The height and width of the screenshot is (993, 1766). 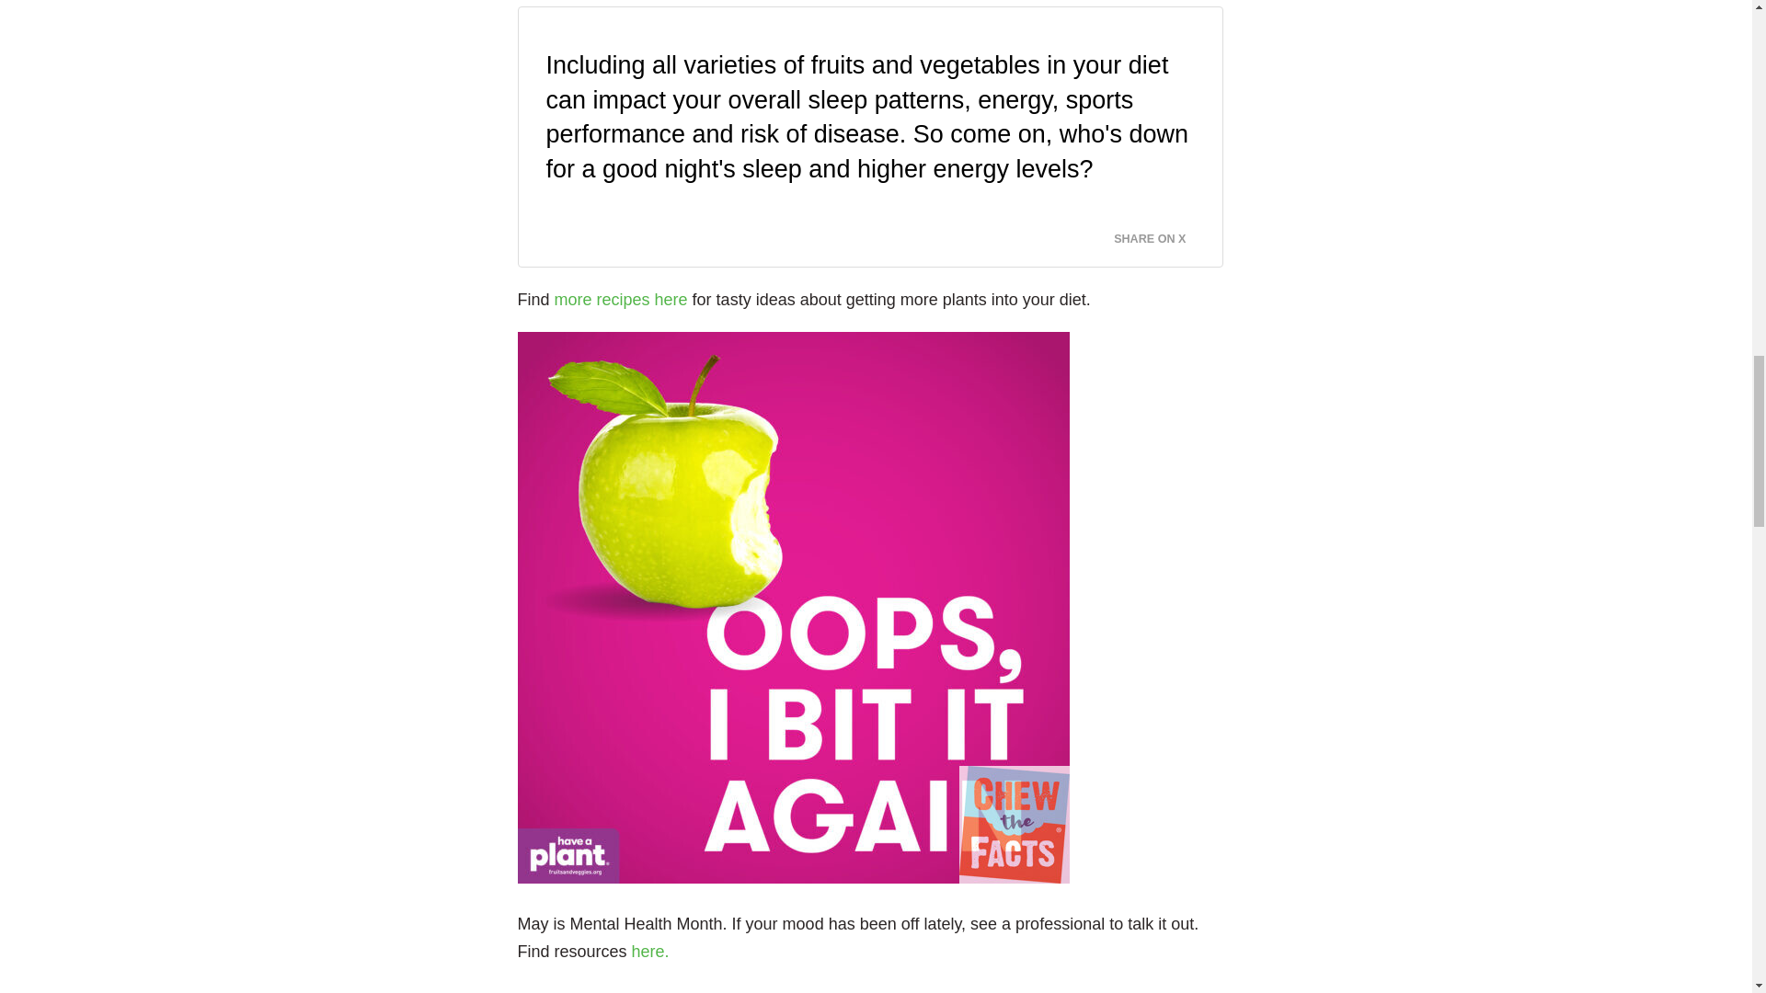 What do you see at coordinates (1161, 234) in the screenshot?
I see `SHARE ON X` at bounding box center [1161, 234].